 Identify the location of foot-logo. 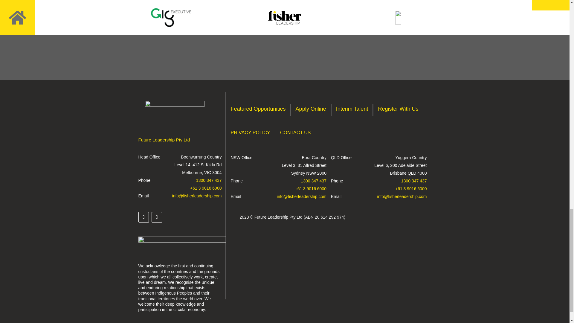
(175, 113).